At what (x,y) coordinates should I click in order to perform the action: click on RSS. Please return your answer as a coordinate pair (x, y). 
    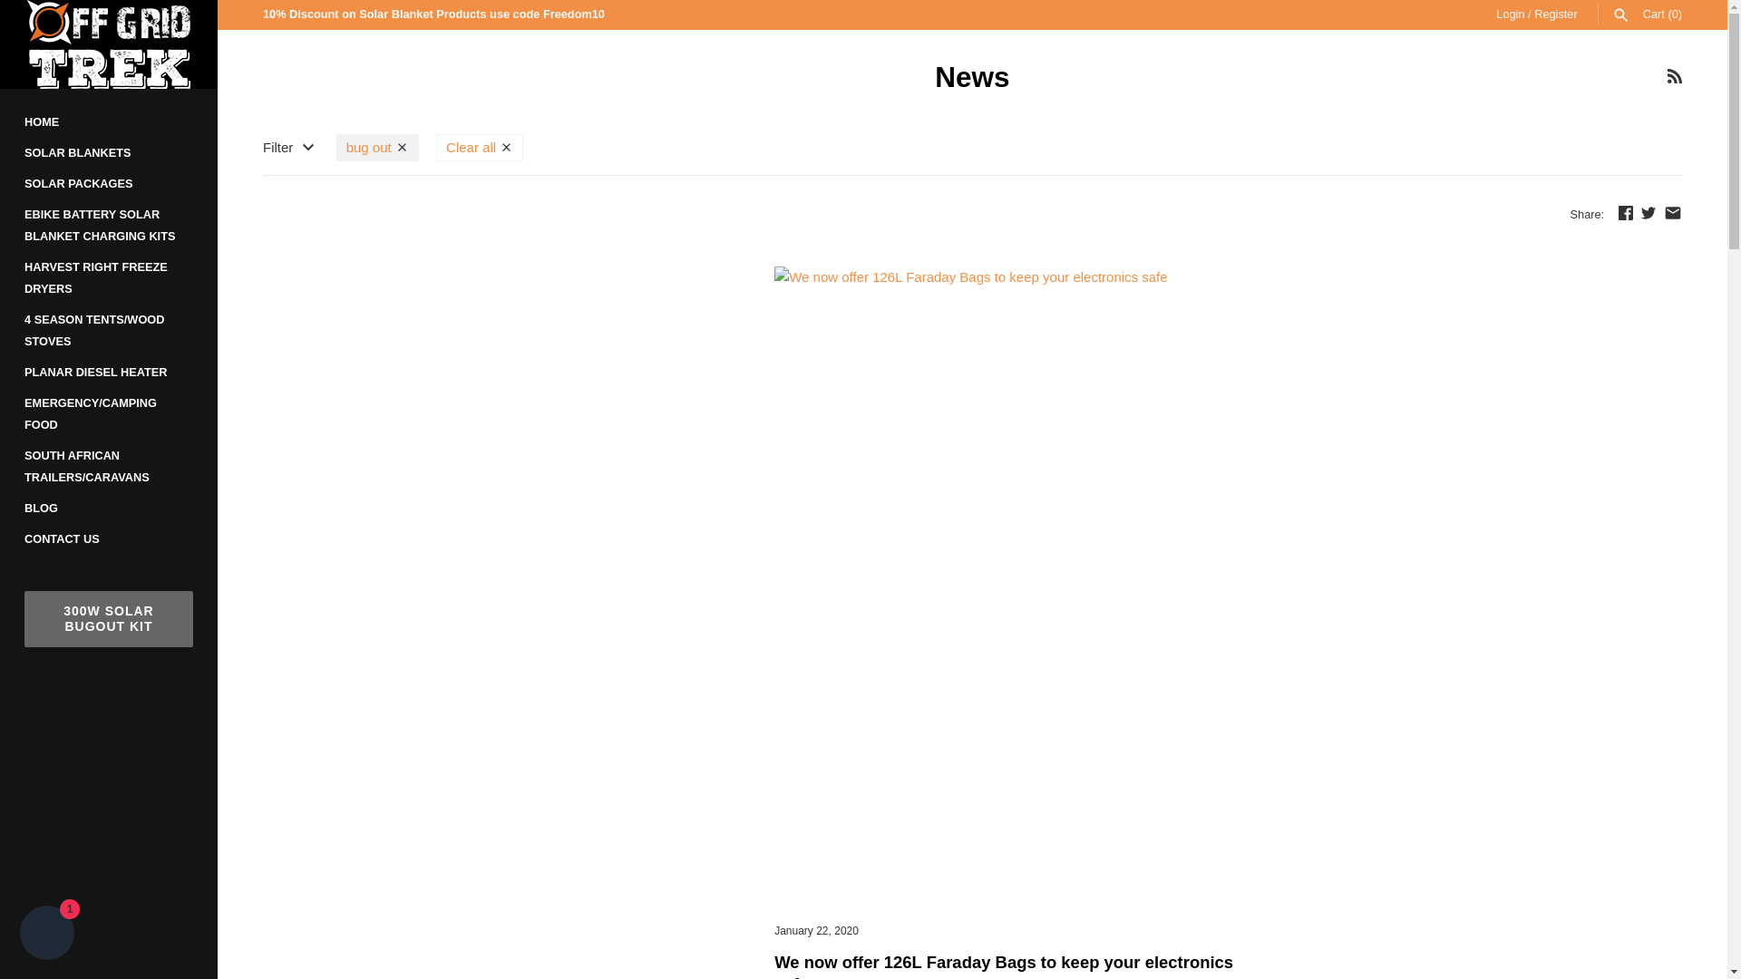
    Looking at the image, I should click on (1674, 75).